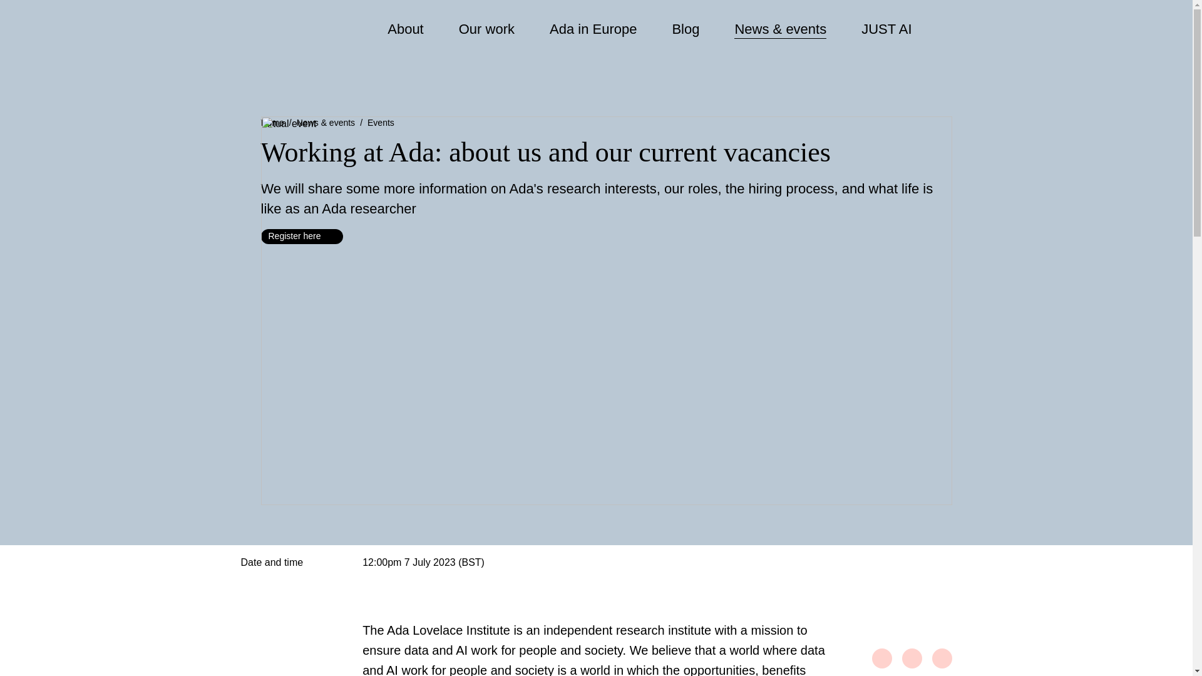  Describe the element at coordinates (593, 30) in the screenshot. I see `Ada in Europe` at that location.